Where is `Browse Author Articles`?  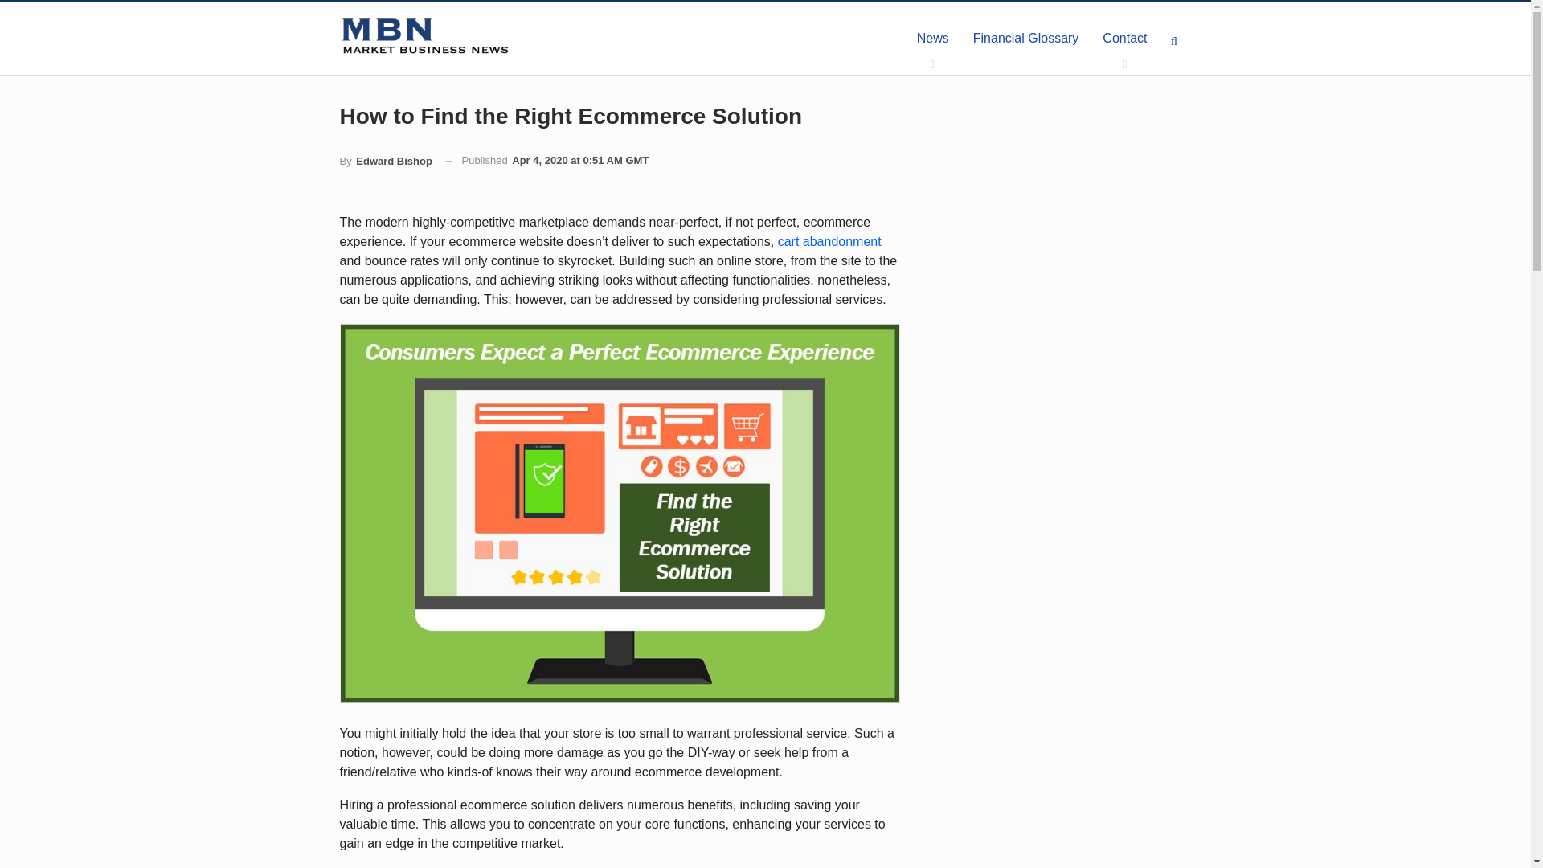
Browse Author Articles is located at coordinates (386, 161).